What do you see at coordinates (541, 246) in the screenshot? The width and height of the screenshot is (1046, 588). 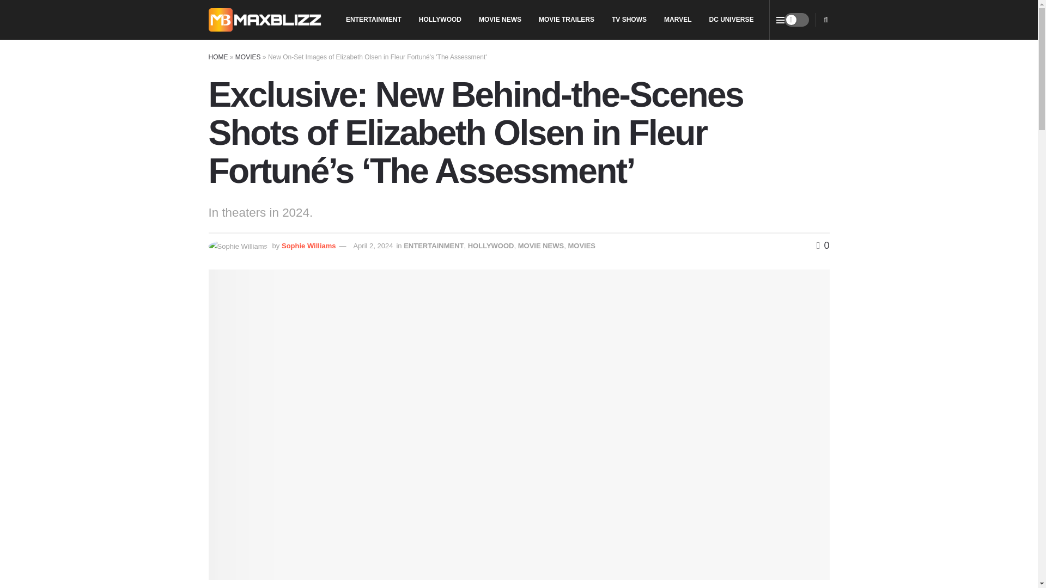 I see `MOVIE NEWS` at bounding box center [541, 246].